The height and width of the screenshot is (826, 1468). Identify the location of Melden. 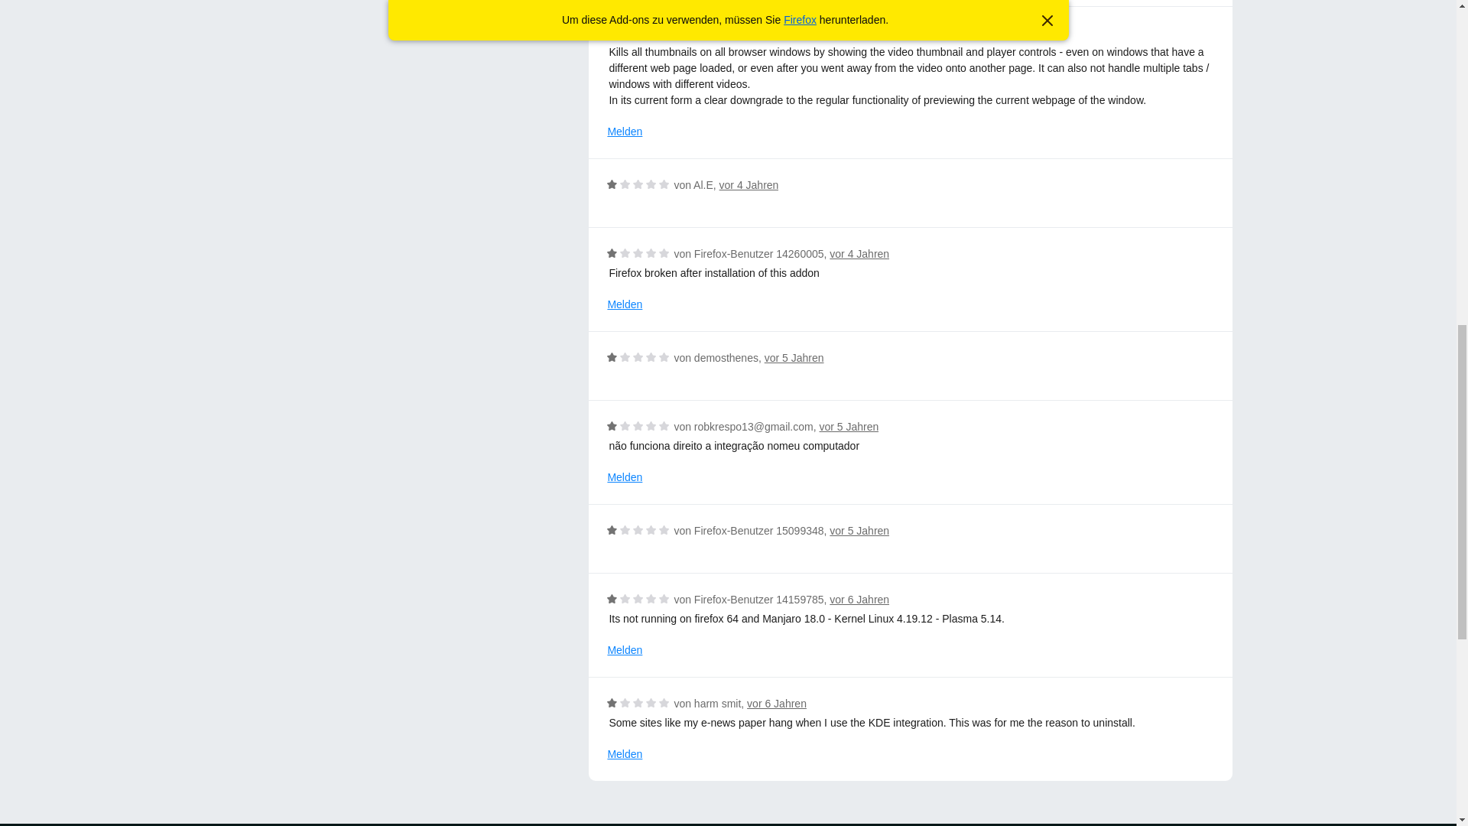
(625, 132).